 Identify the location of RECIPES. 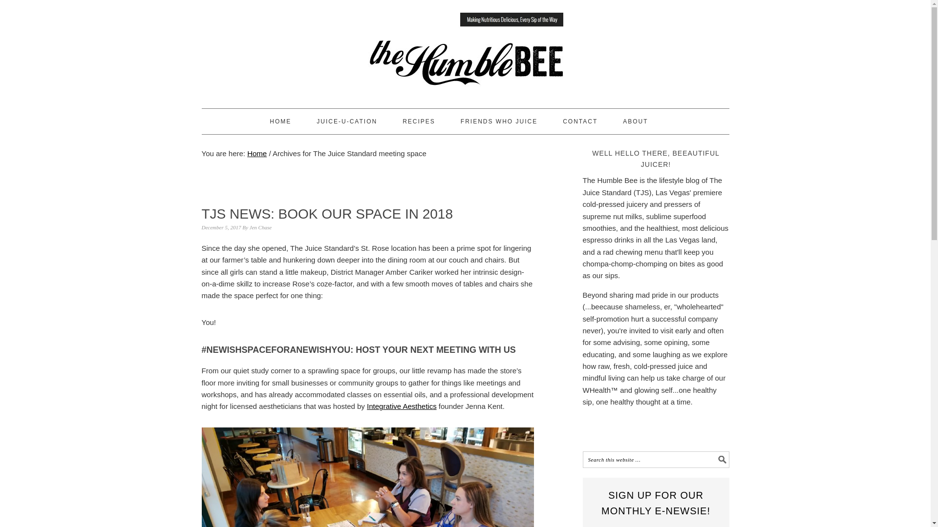
(418, 121).